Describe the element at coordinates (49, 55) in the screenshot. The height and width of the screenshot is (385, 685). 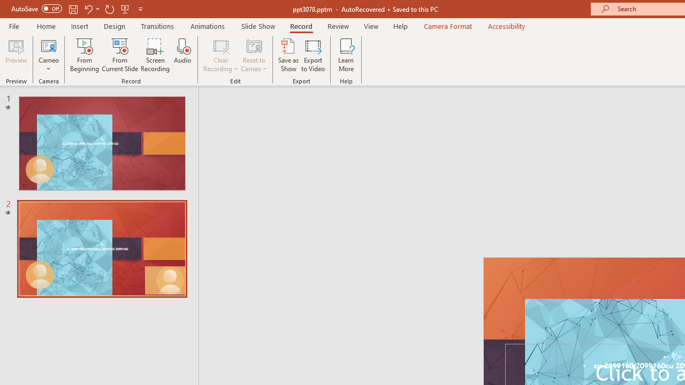
I see `Cameo` at that location.